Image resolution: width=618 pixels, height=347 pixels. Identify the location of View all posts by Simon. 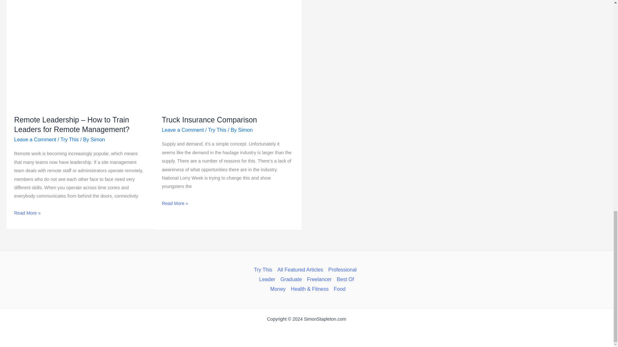
(98, 139).